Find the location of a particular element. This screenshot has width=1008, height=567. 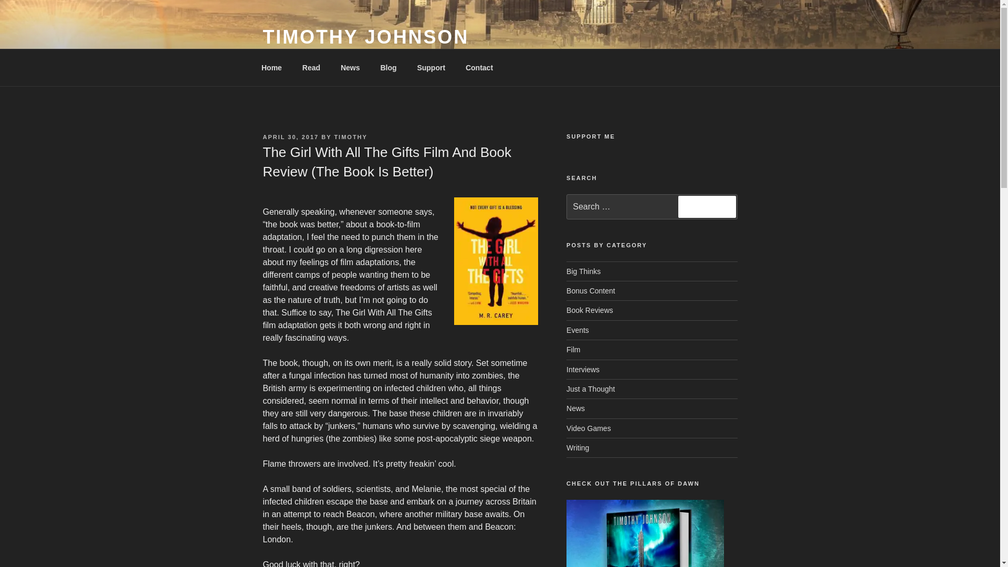

Just a Thought is located at coordinates (591, 389).